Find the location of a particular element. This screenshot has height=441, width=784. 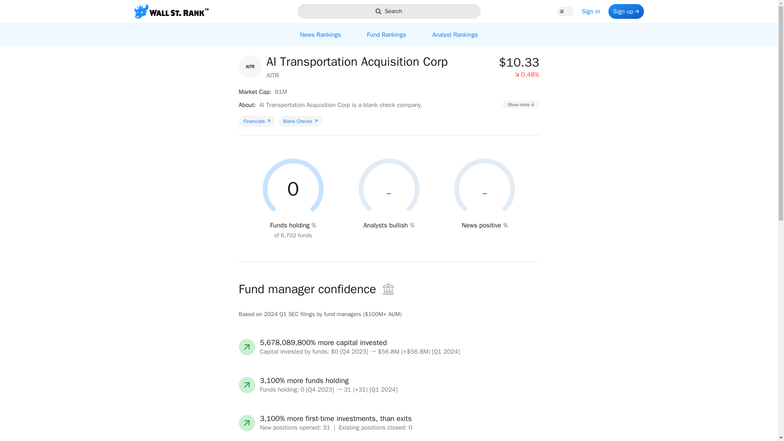

Search is located at coordinates (320, 35).